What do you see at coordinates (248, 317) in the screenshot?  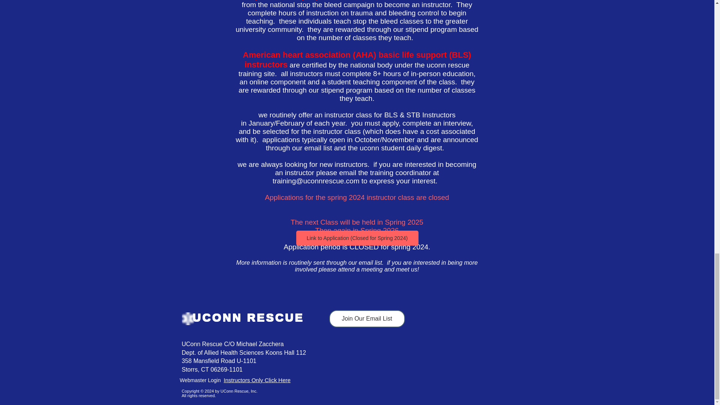 I see `UCONN RESCUE` at bounding box center [248, 317].